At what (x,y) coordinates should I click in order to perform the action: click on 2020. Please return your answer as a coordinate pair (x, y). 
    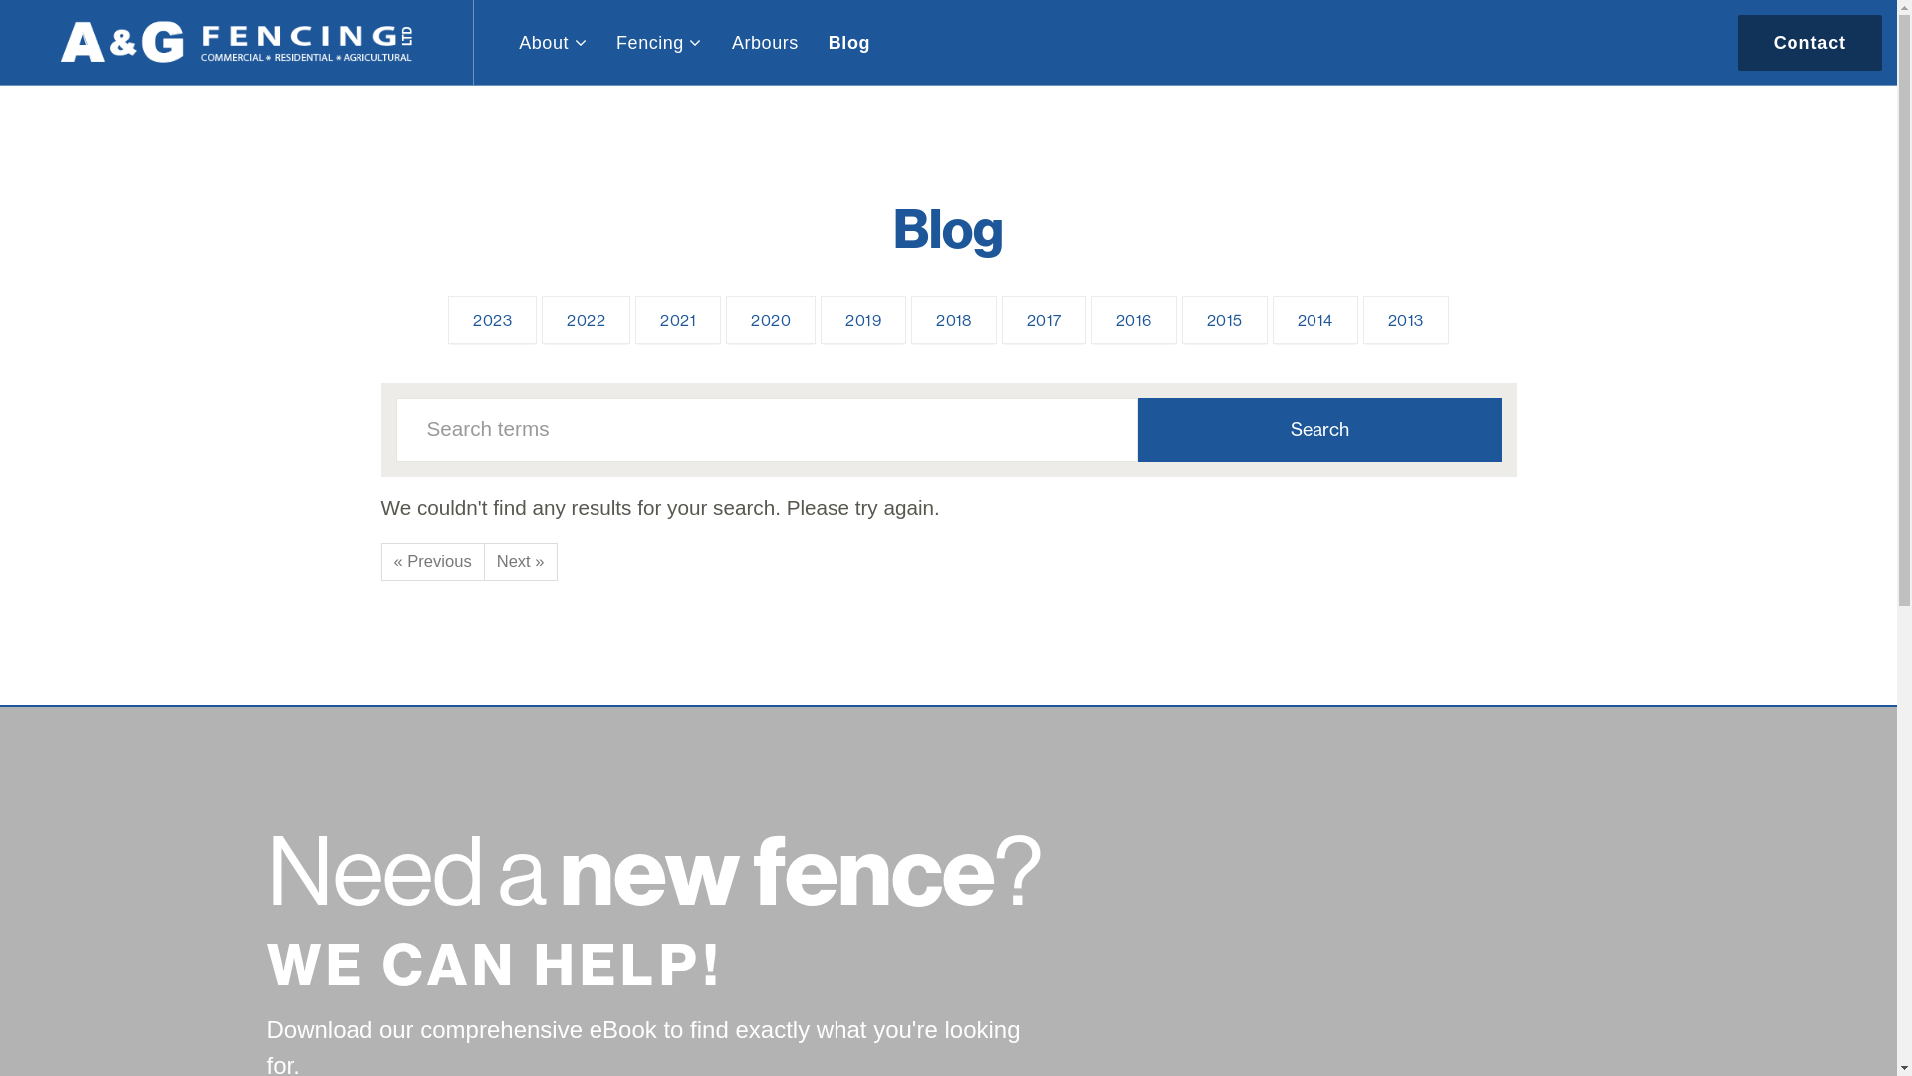
    Looking at the image, I should click on (771, 320).